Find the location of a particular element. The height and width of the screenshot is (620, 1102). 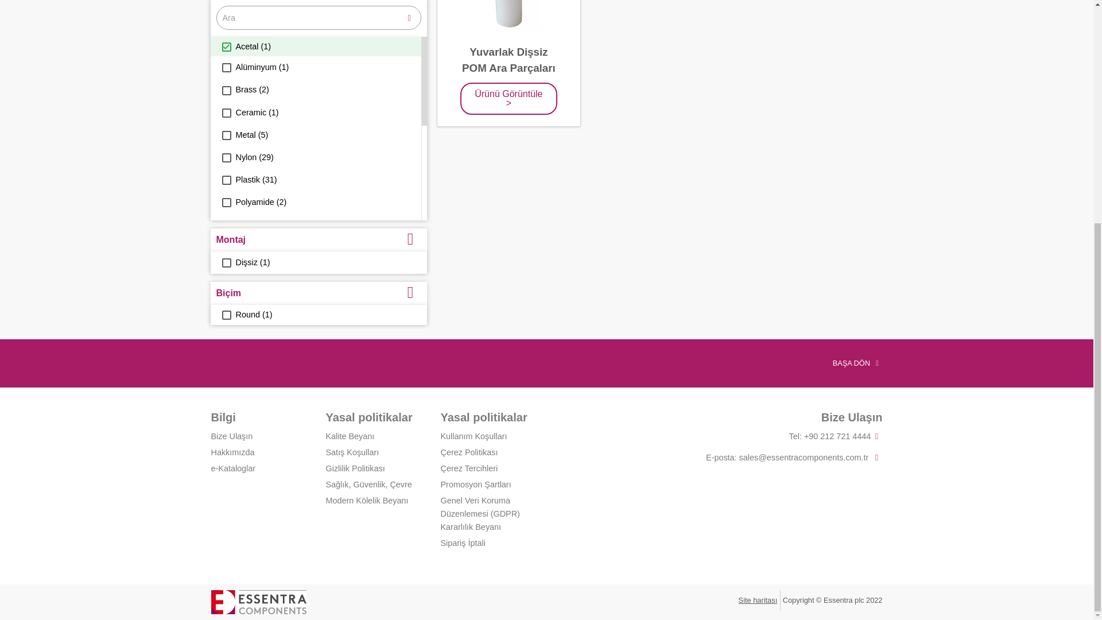

Stainless Steel is located at coordinates (226, 336).